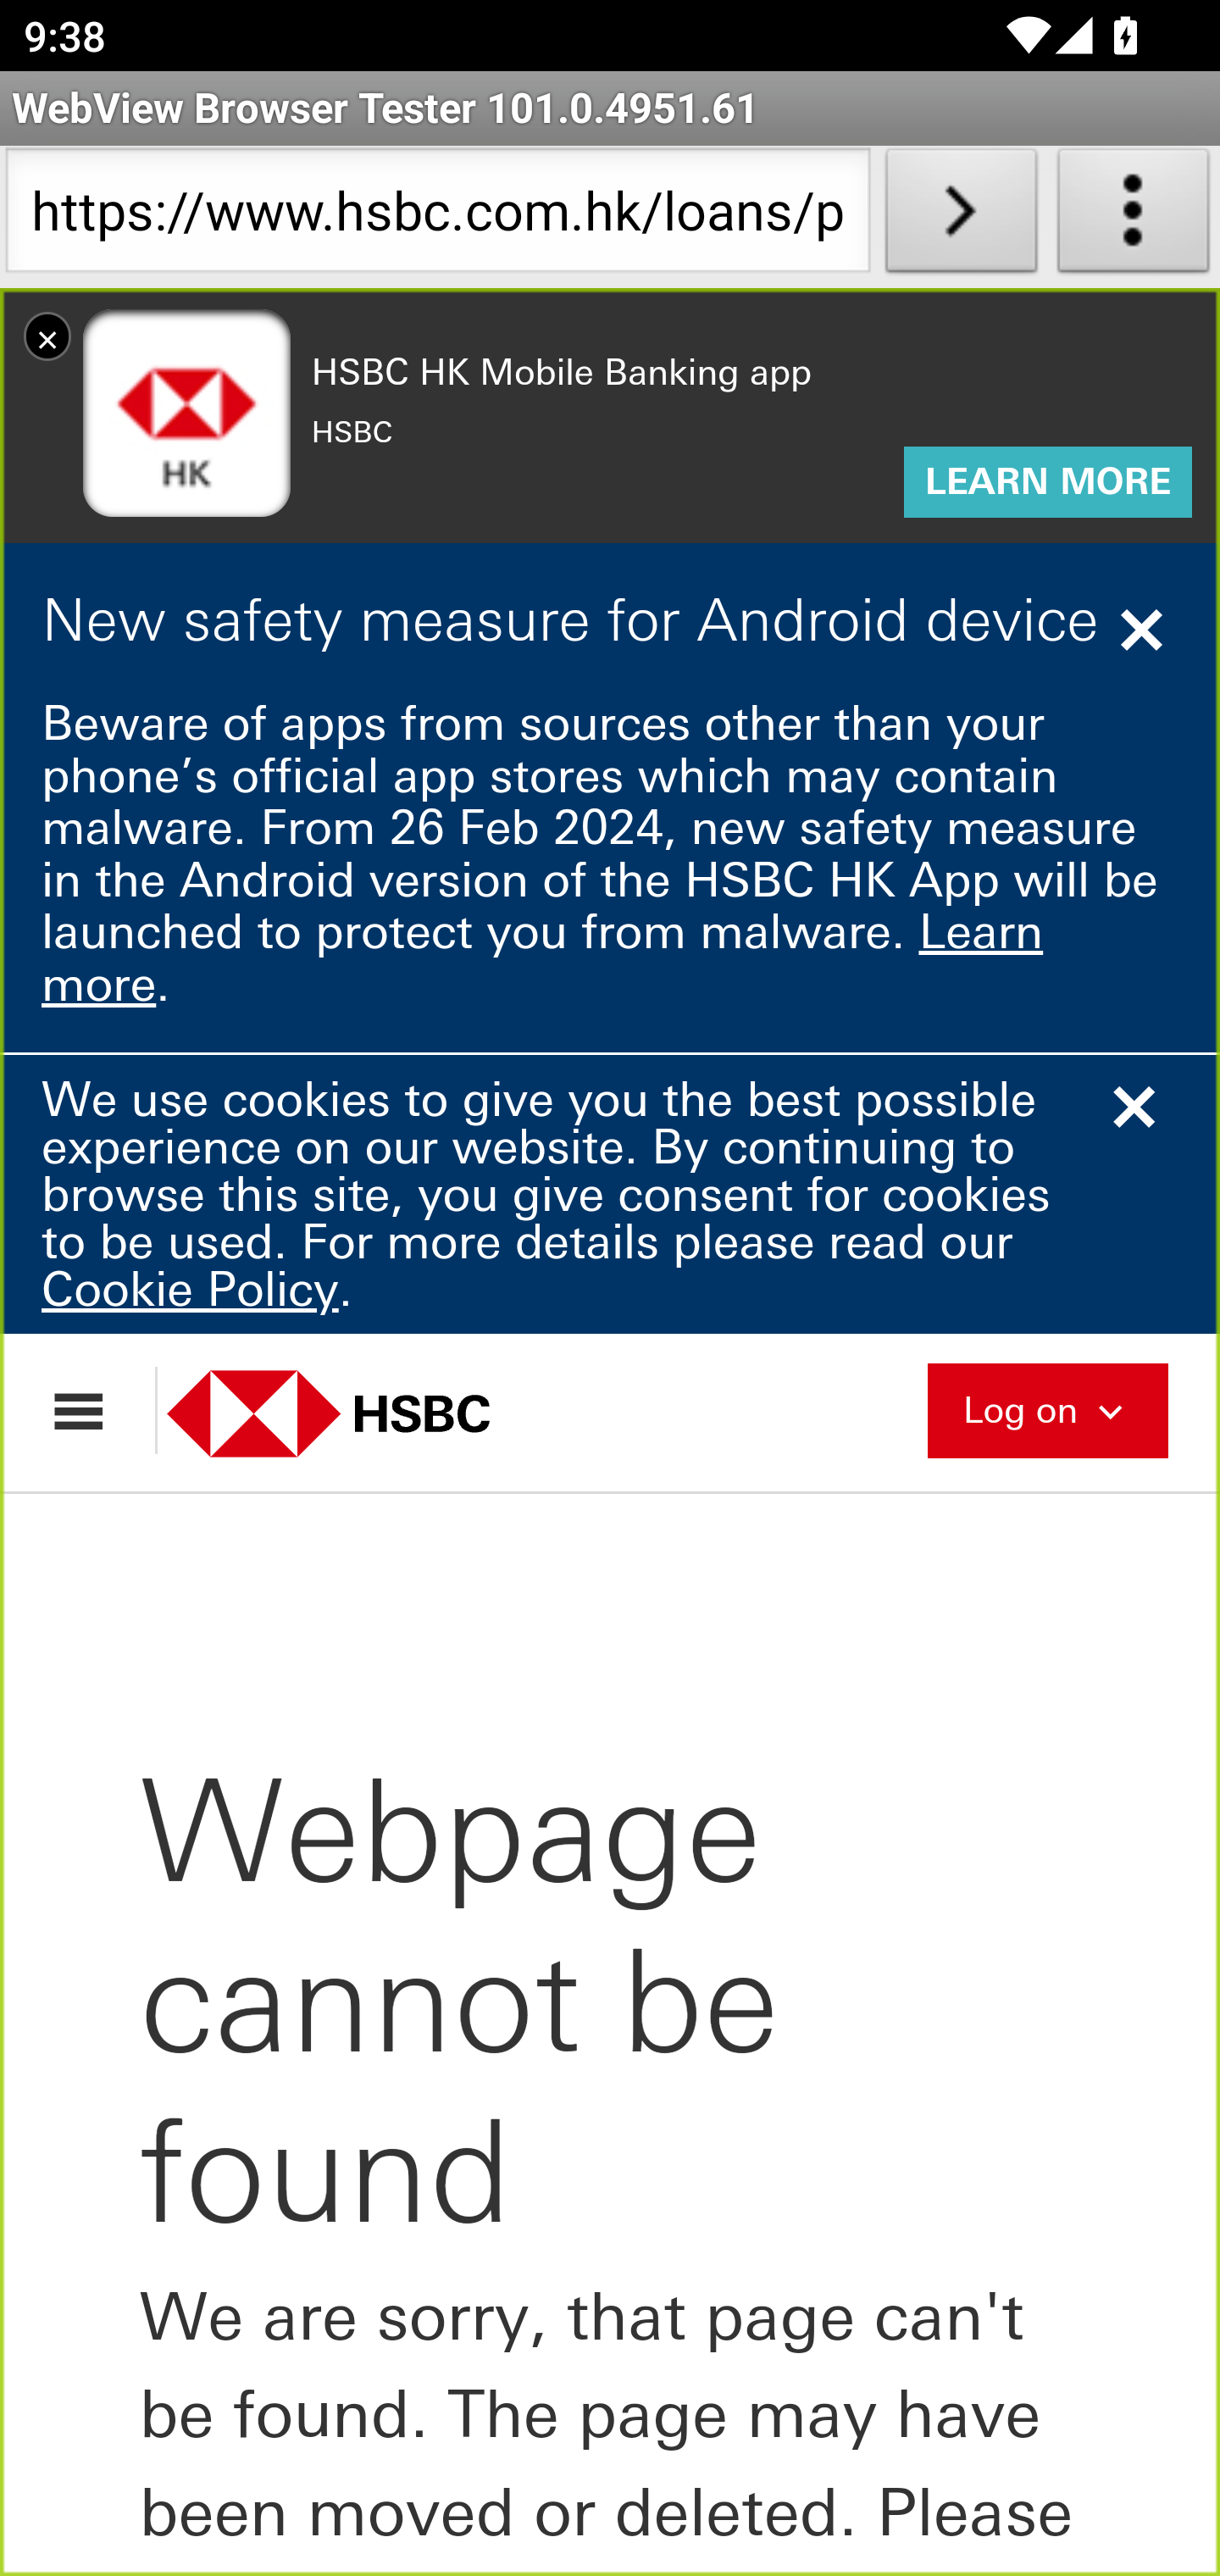 Image resolution: width=1220 pixels, height=2576 pixels. I want to click on About WebView, so click(1134, 217).